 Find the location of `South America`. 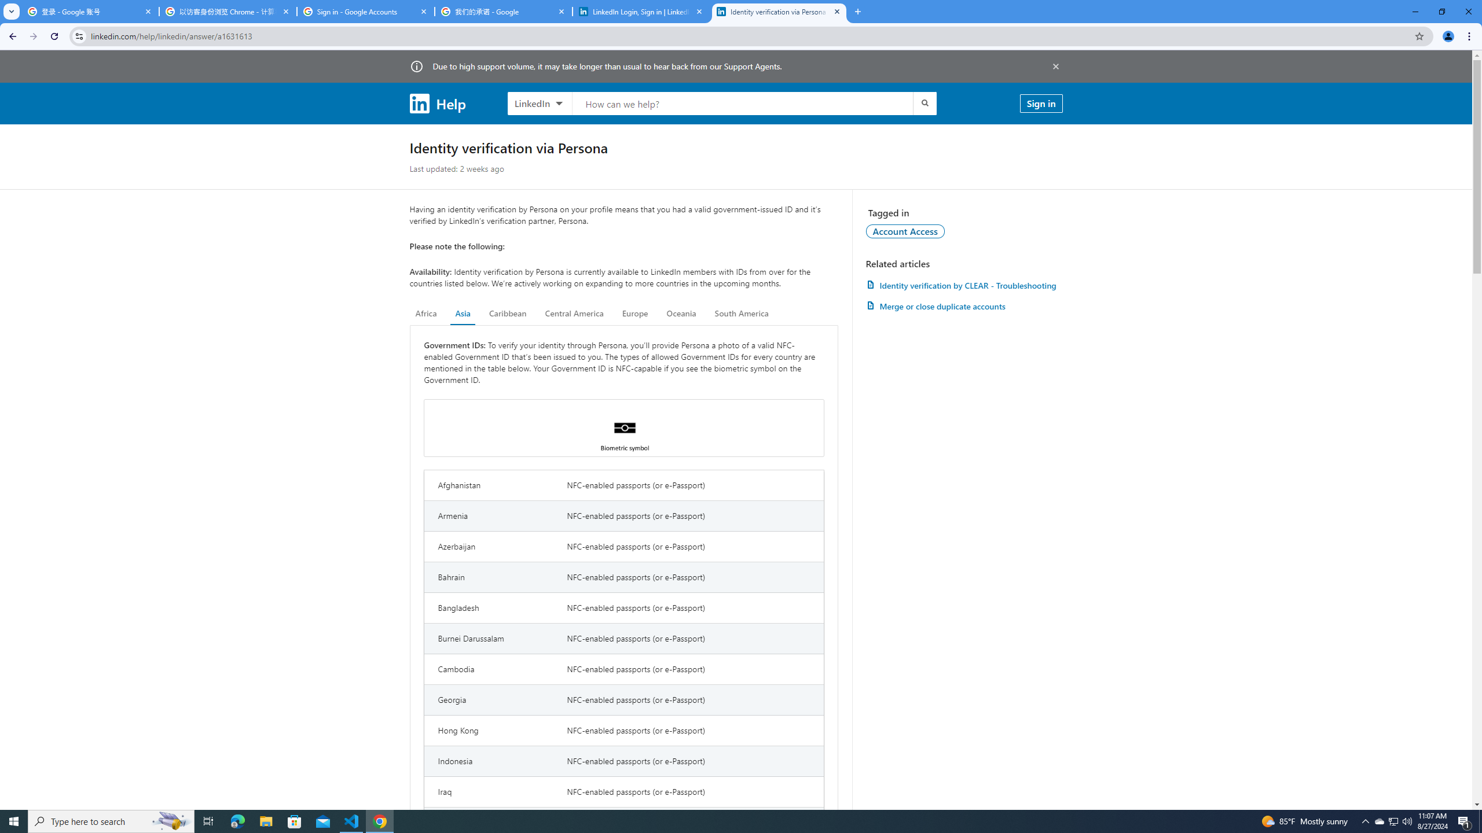

South America is located at coordinates (742, 314).